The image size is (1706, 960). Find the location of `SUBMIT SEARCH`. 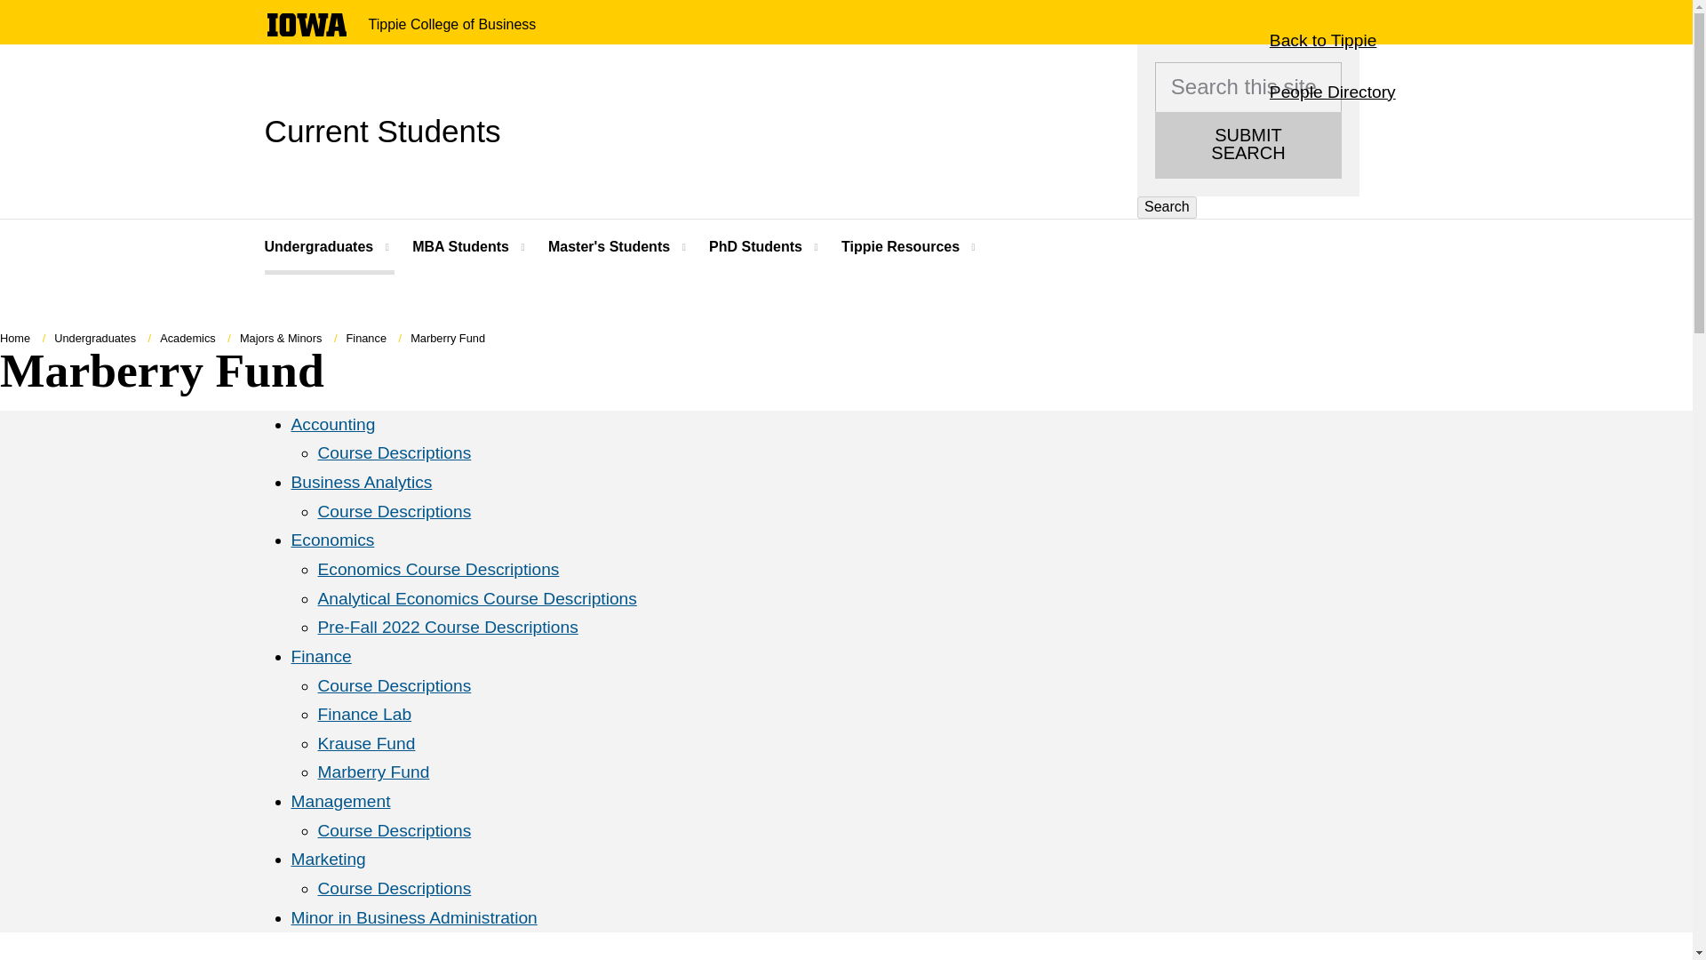

SUBMIT SEARCH is located at coordinates (1168, 207).